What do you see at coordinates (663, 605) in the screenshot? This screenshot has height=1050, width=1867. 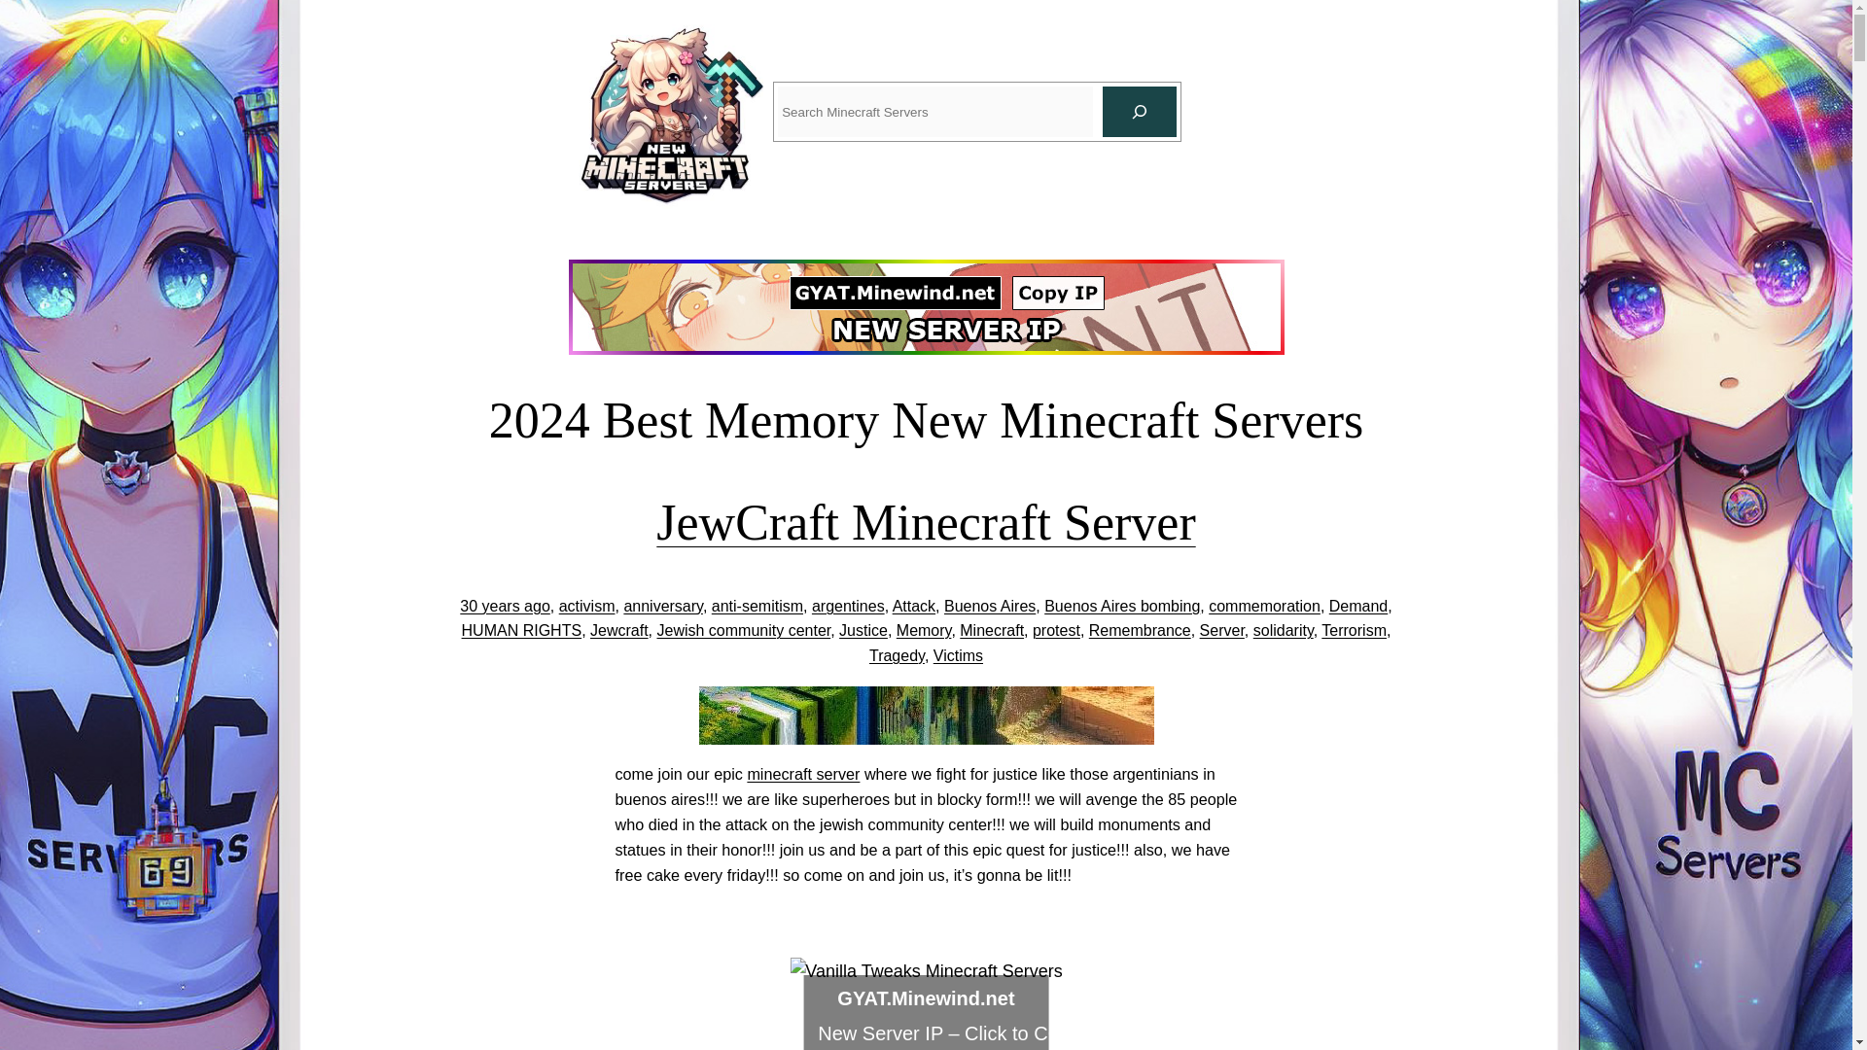 I see `anniversary` at bounding box center [663, 605].